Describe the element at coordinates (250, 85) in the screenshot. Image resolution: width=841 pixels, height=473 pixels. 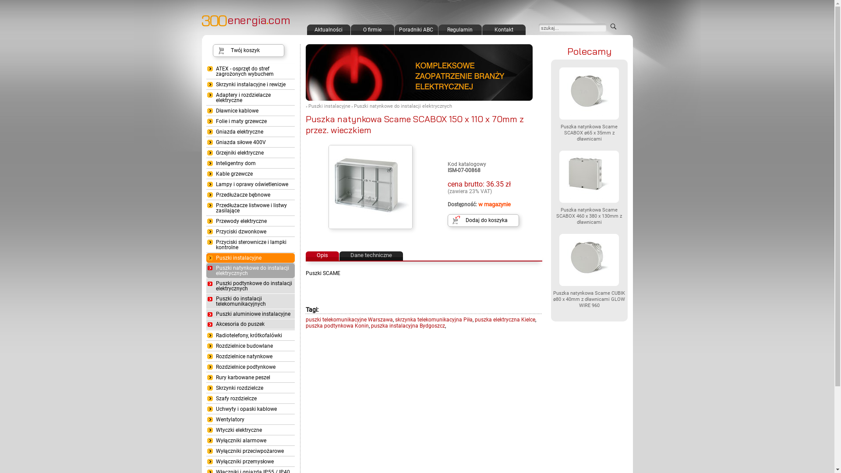
I see `Skrzynki instalacyjne i rewizje` at that location.